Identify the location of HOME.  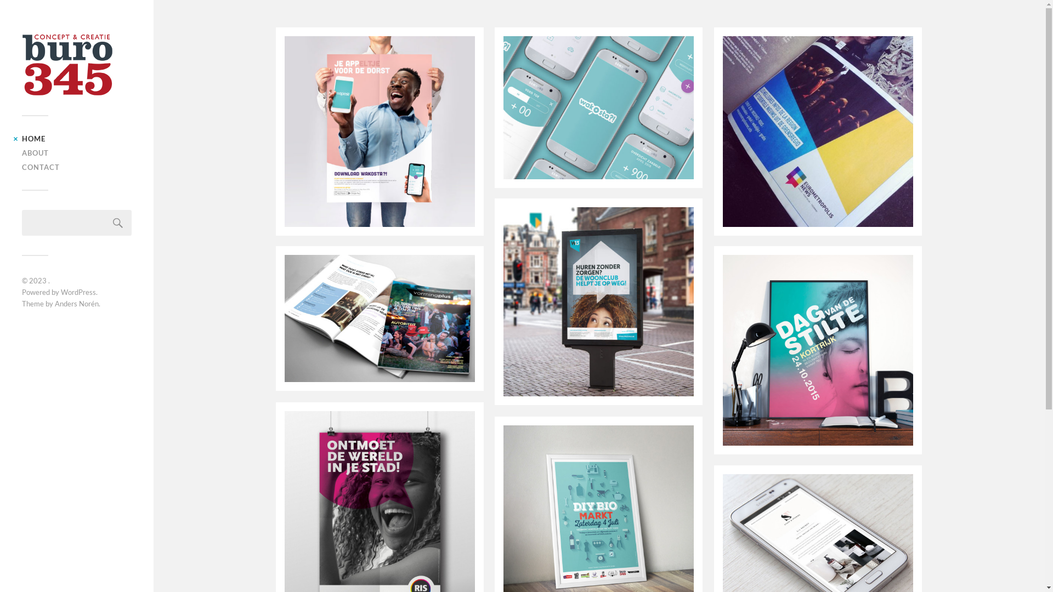
(34, 139).